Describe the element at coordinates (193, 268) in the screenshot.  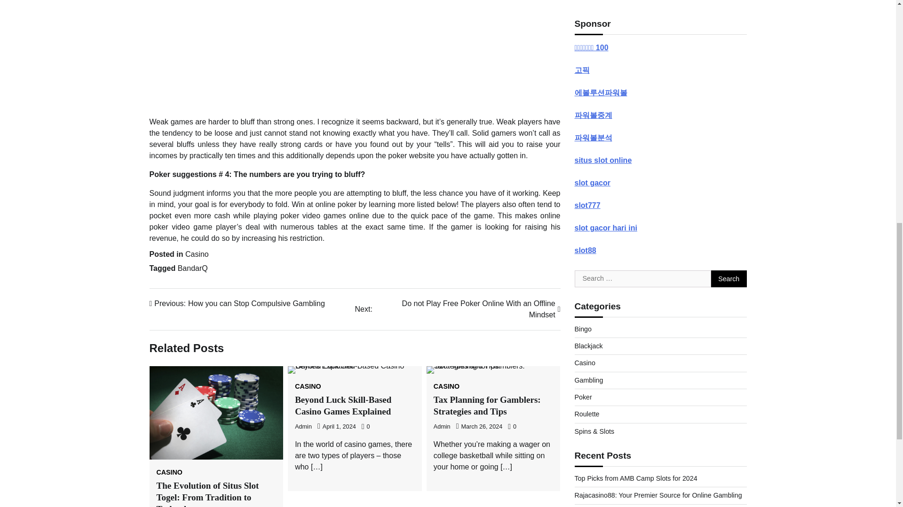
I see `BandarQ` at that location.